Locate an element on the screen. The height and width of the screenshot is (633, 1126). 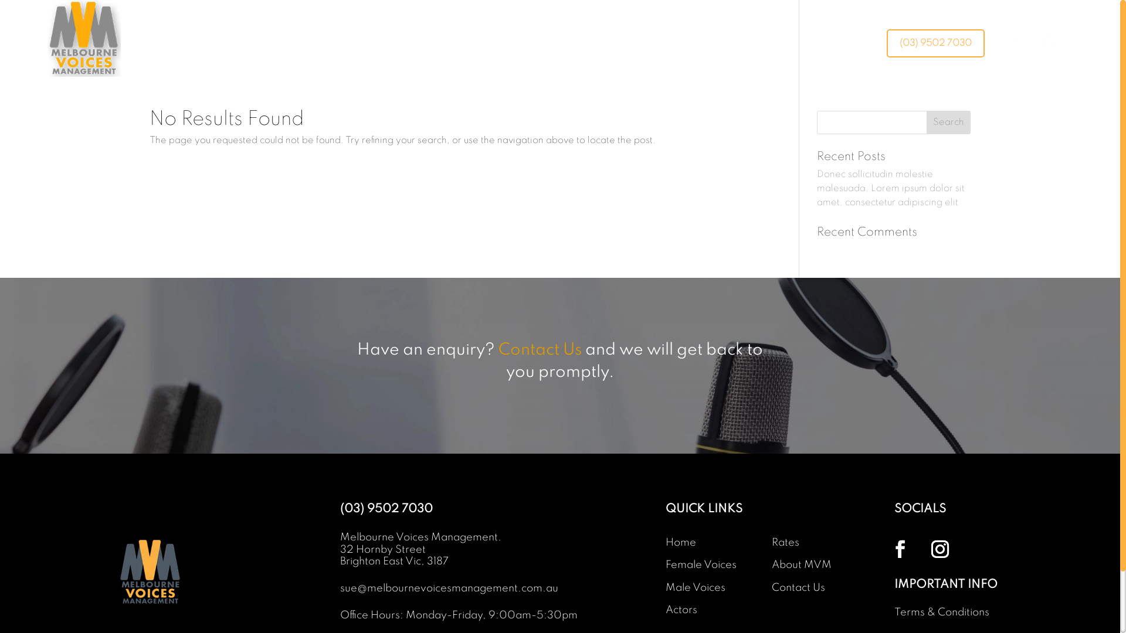
Female Voices is located at coordinates (701, 565).